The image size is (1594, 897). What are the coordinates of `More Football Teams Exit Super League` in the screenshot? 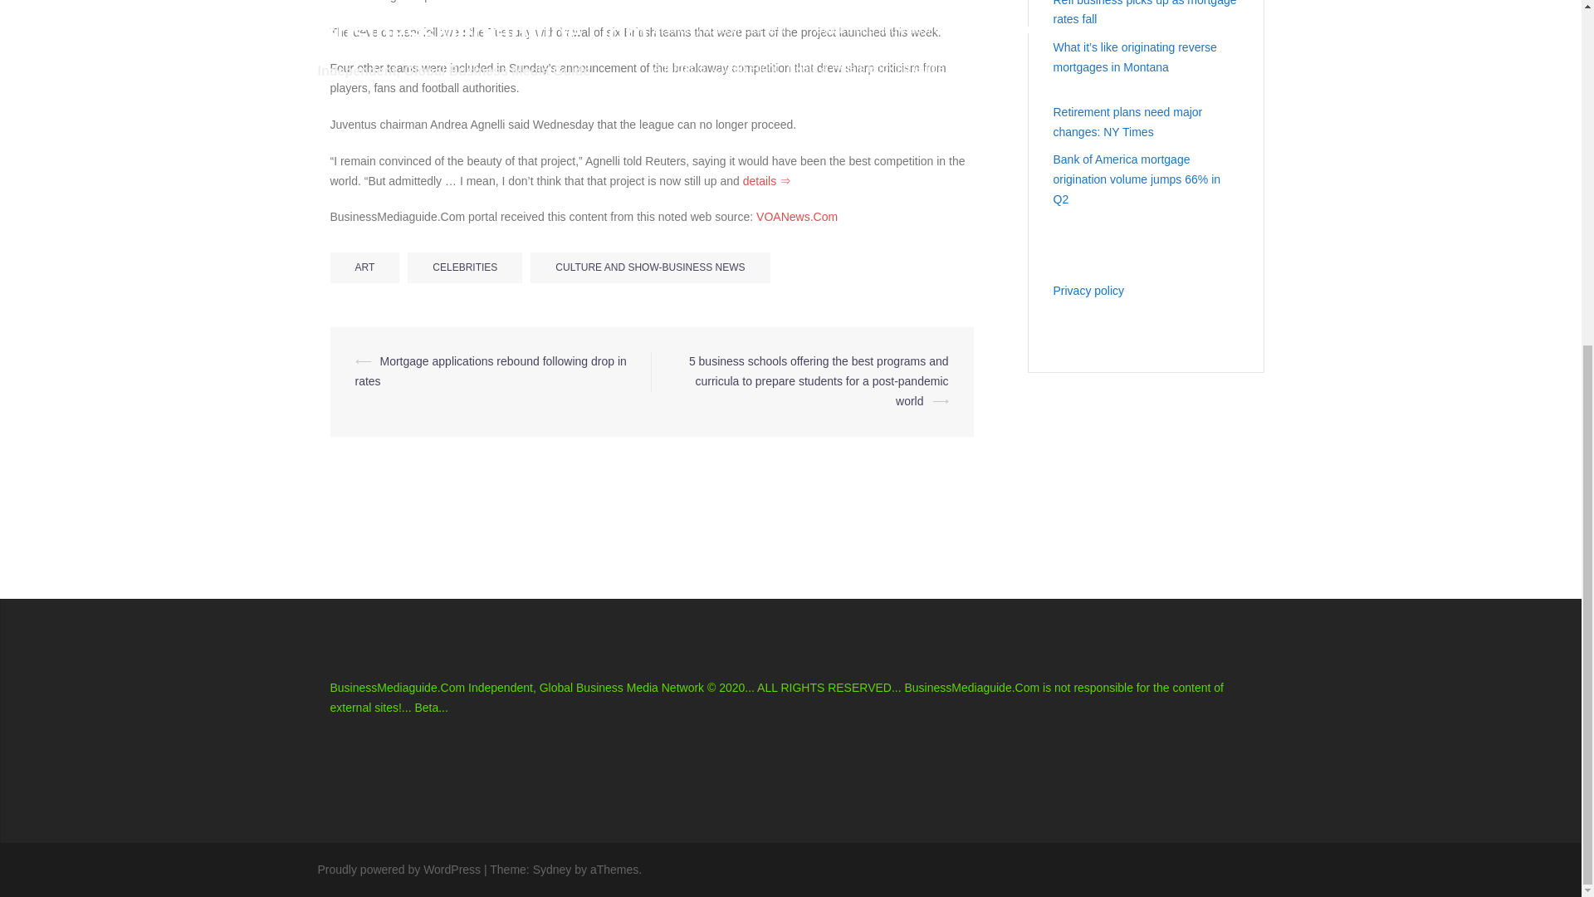 It's located at (797, 216).